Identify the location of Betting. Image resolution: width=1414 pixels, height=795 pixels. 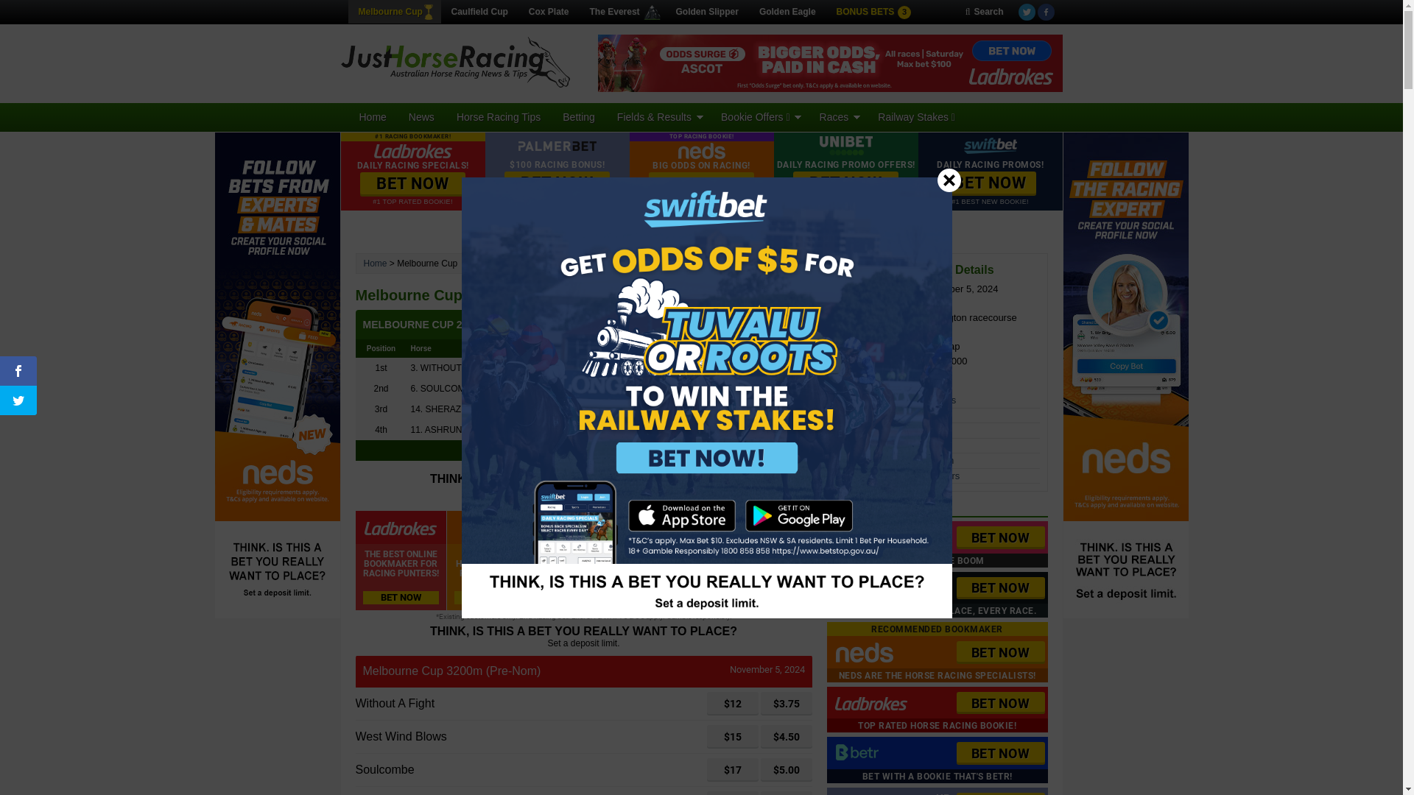
(579, 117).